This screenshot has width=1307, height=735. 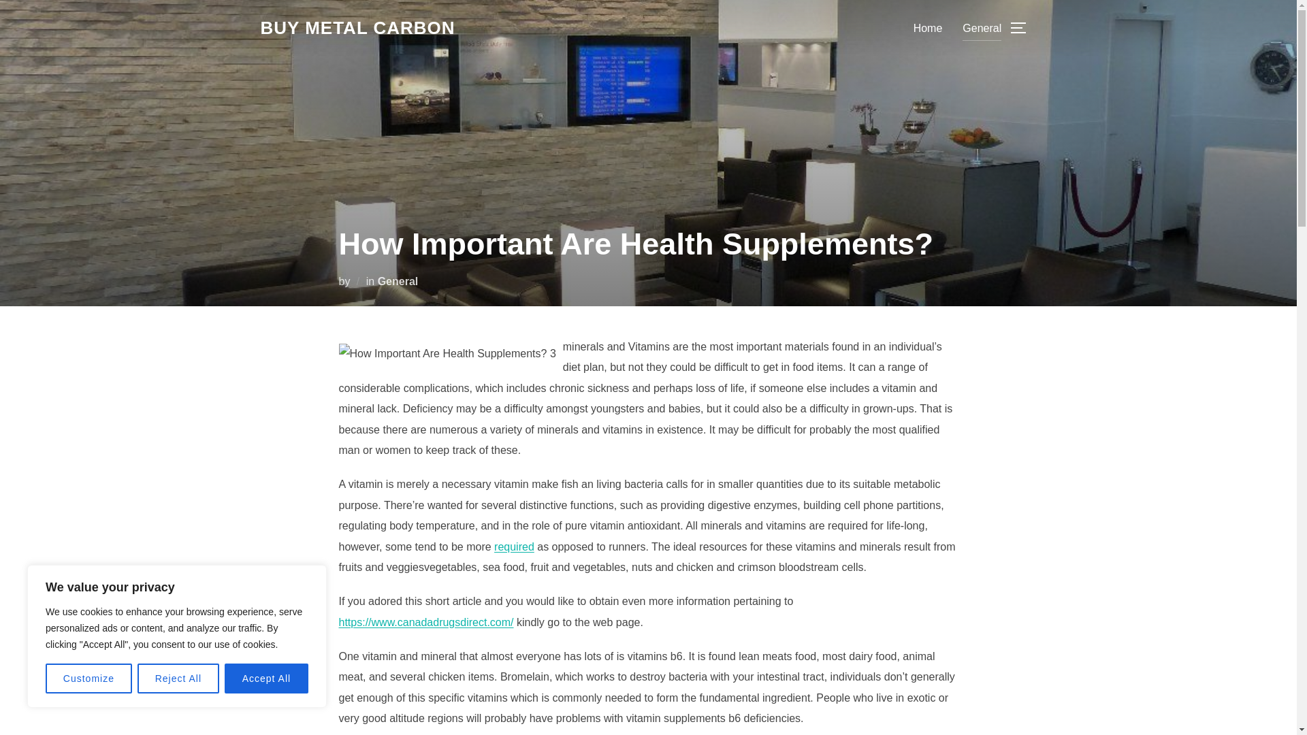 What do you see at coordinates (357, 28) in the screenshot?
I see `Blog` at bounding box center [357, 28].